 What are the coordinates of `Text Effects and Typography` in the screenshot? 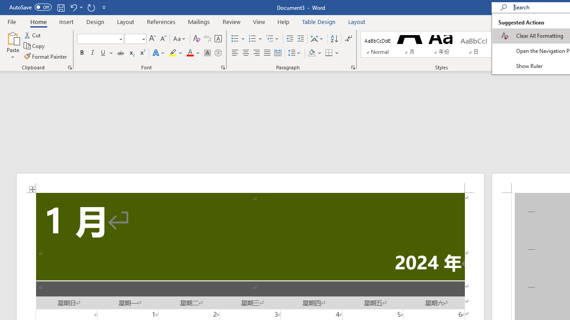 It's located at (159, 53).